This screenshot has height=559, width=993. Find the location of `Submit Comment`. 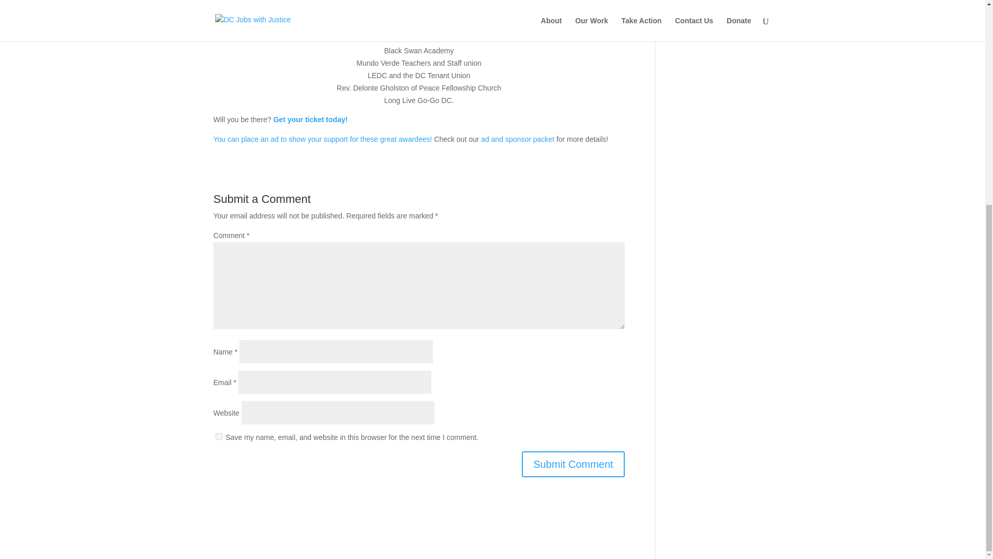

Submit Comment is located at coordinates (573, 464).